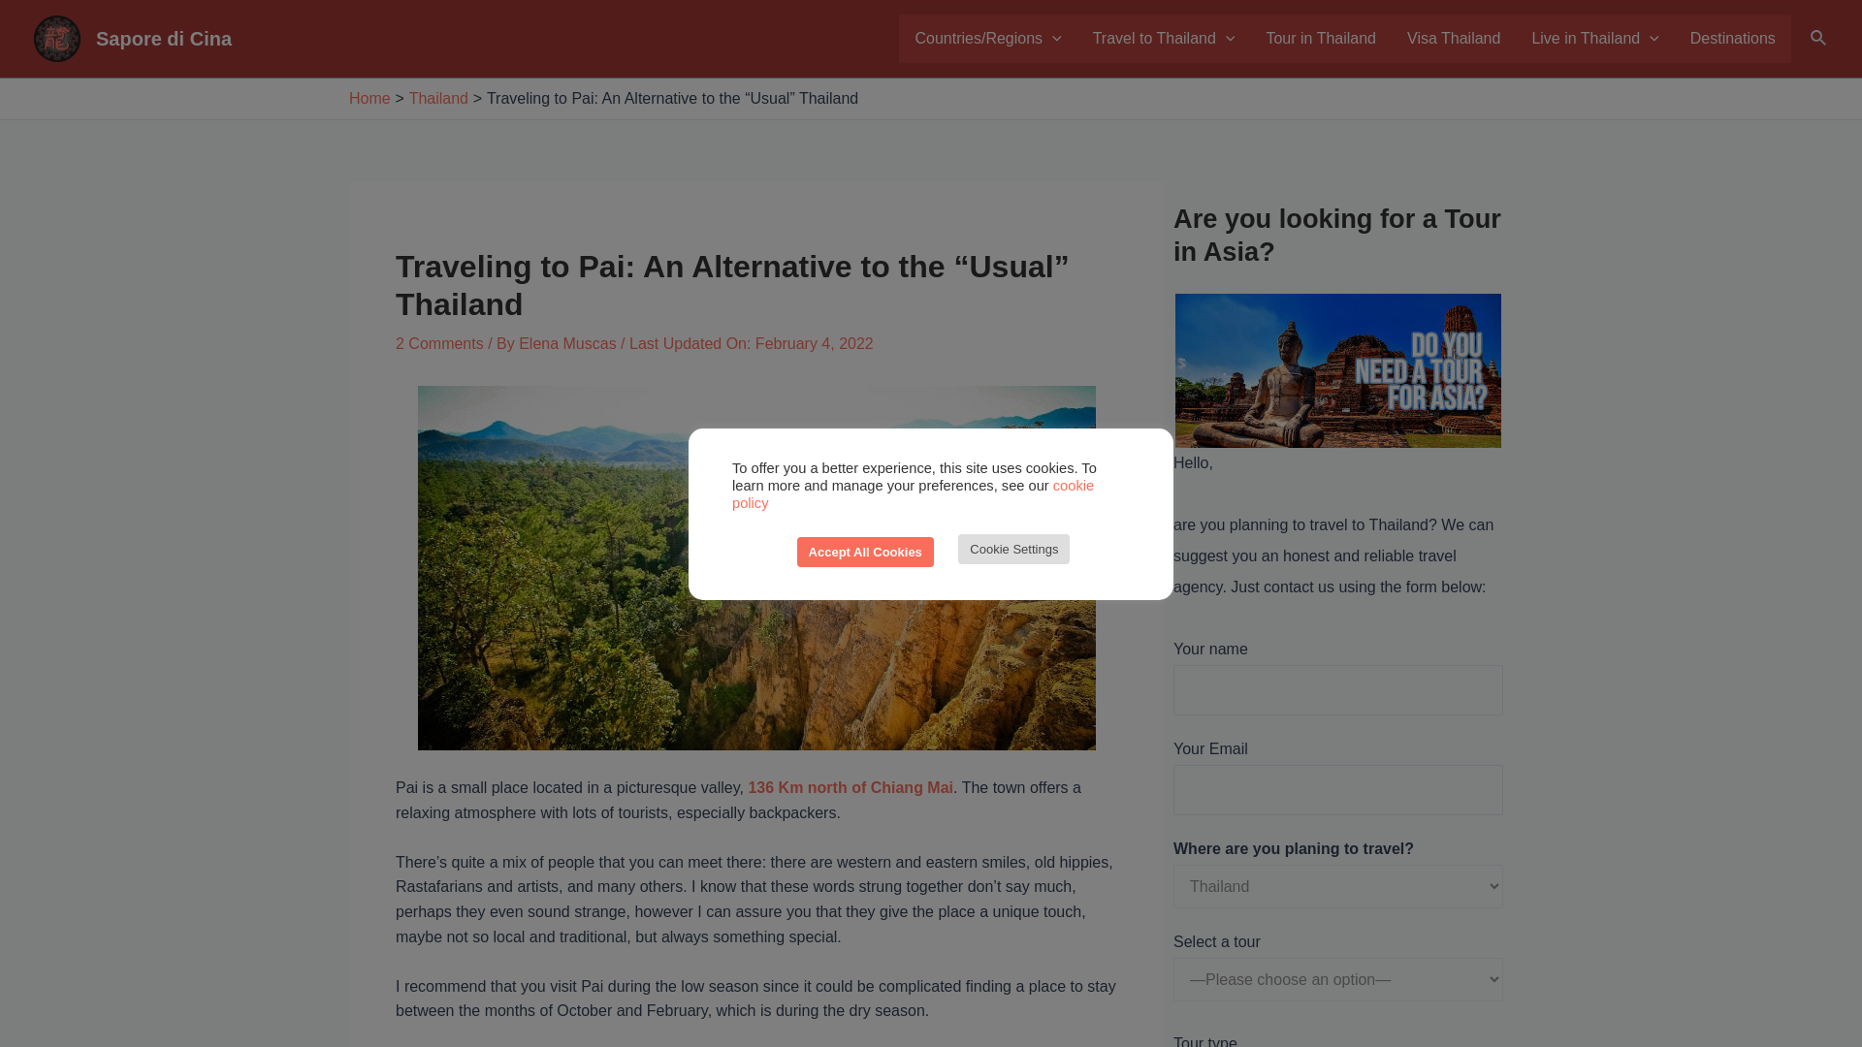  What do you see at coordinates (370, 98) in the screenshot?
I see `Home` at bounding box center [370, 98].